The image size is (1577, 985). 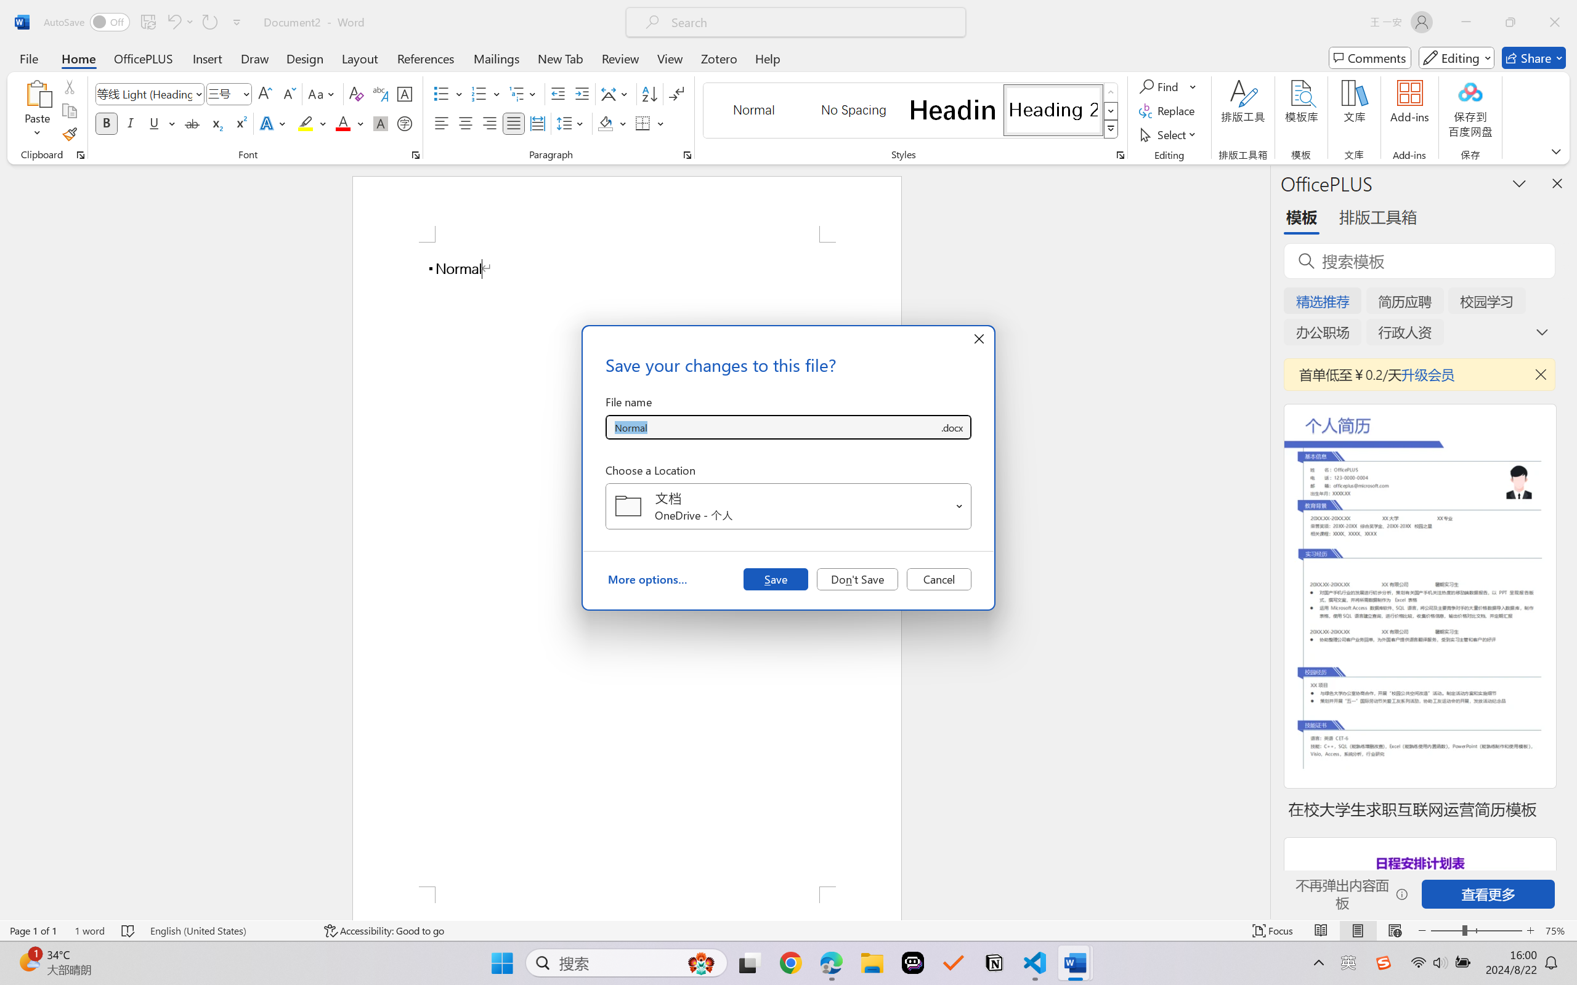 What do you see at coordinates (356, 94) in the screenshot?
I see `Clear Formatting` at bounding box center [356, 94].